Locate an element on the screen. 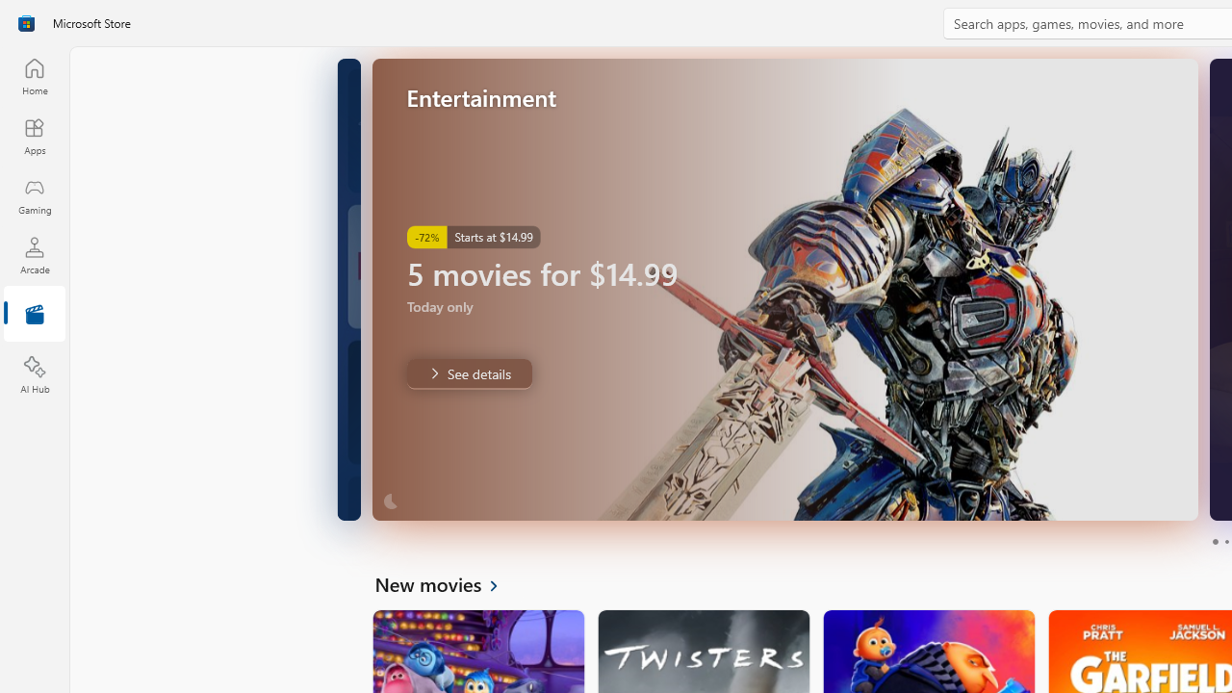 The height and width of the screenshot is (693, 1232). AI Hub is located at coordinates (35, 375).